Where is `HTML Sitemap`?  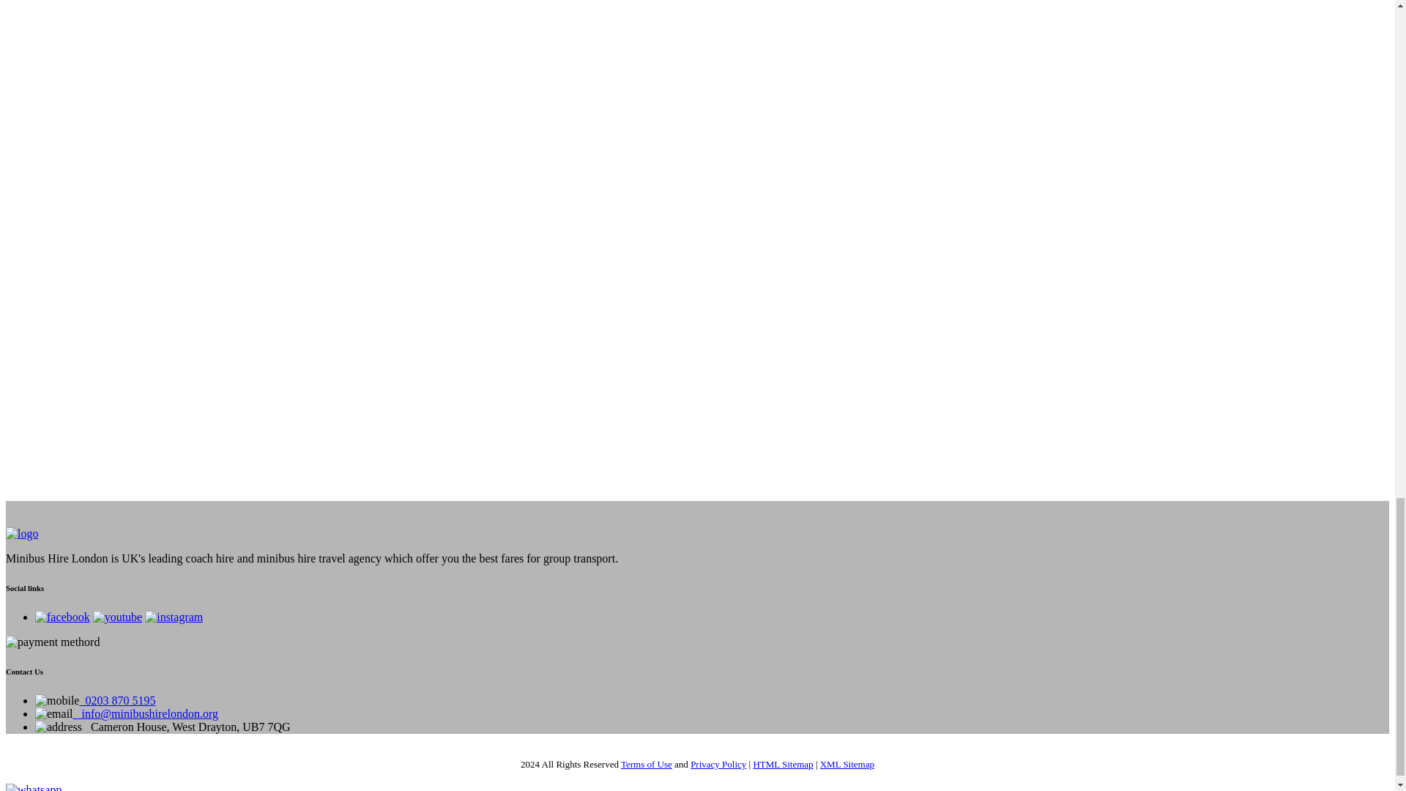
HTML Sitemap is located at coordinates (782, 763).